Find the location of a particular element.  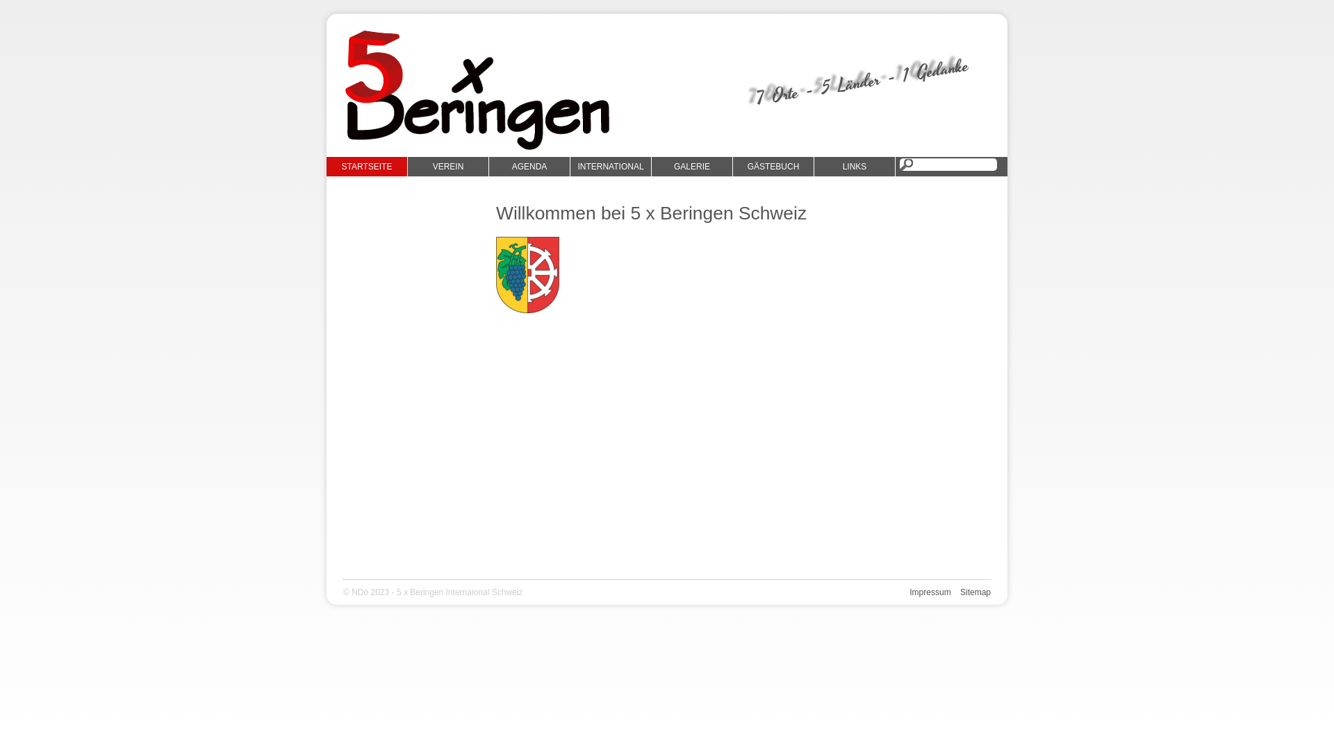

AGENDA is located at coordinates (529, 167).